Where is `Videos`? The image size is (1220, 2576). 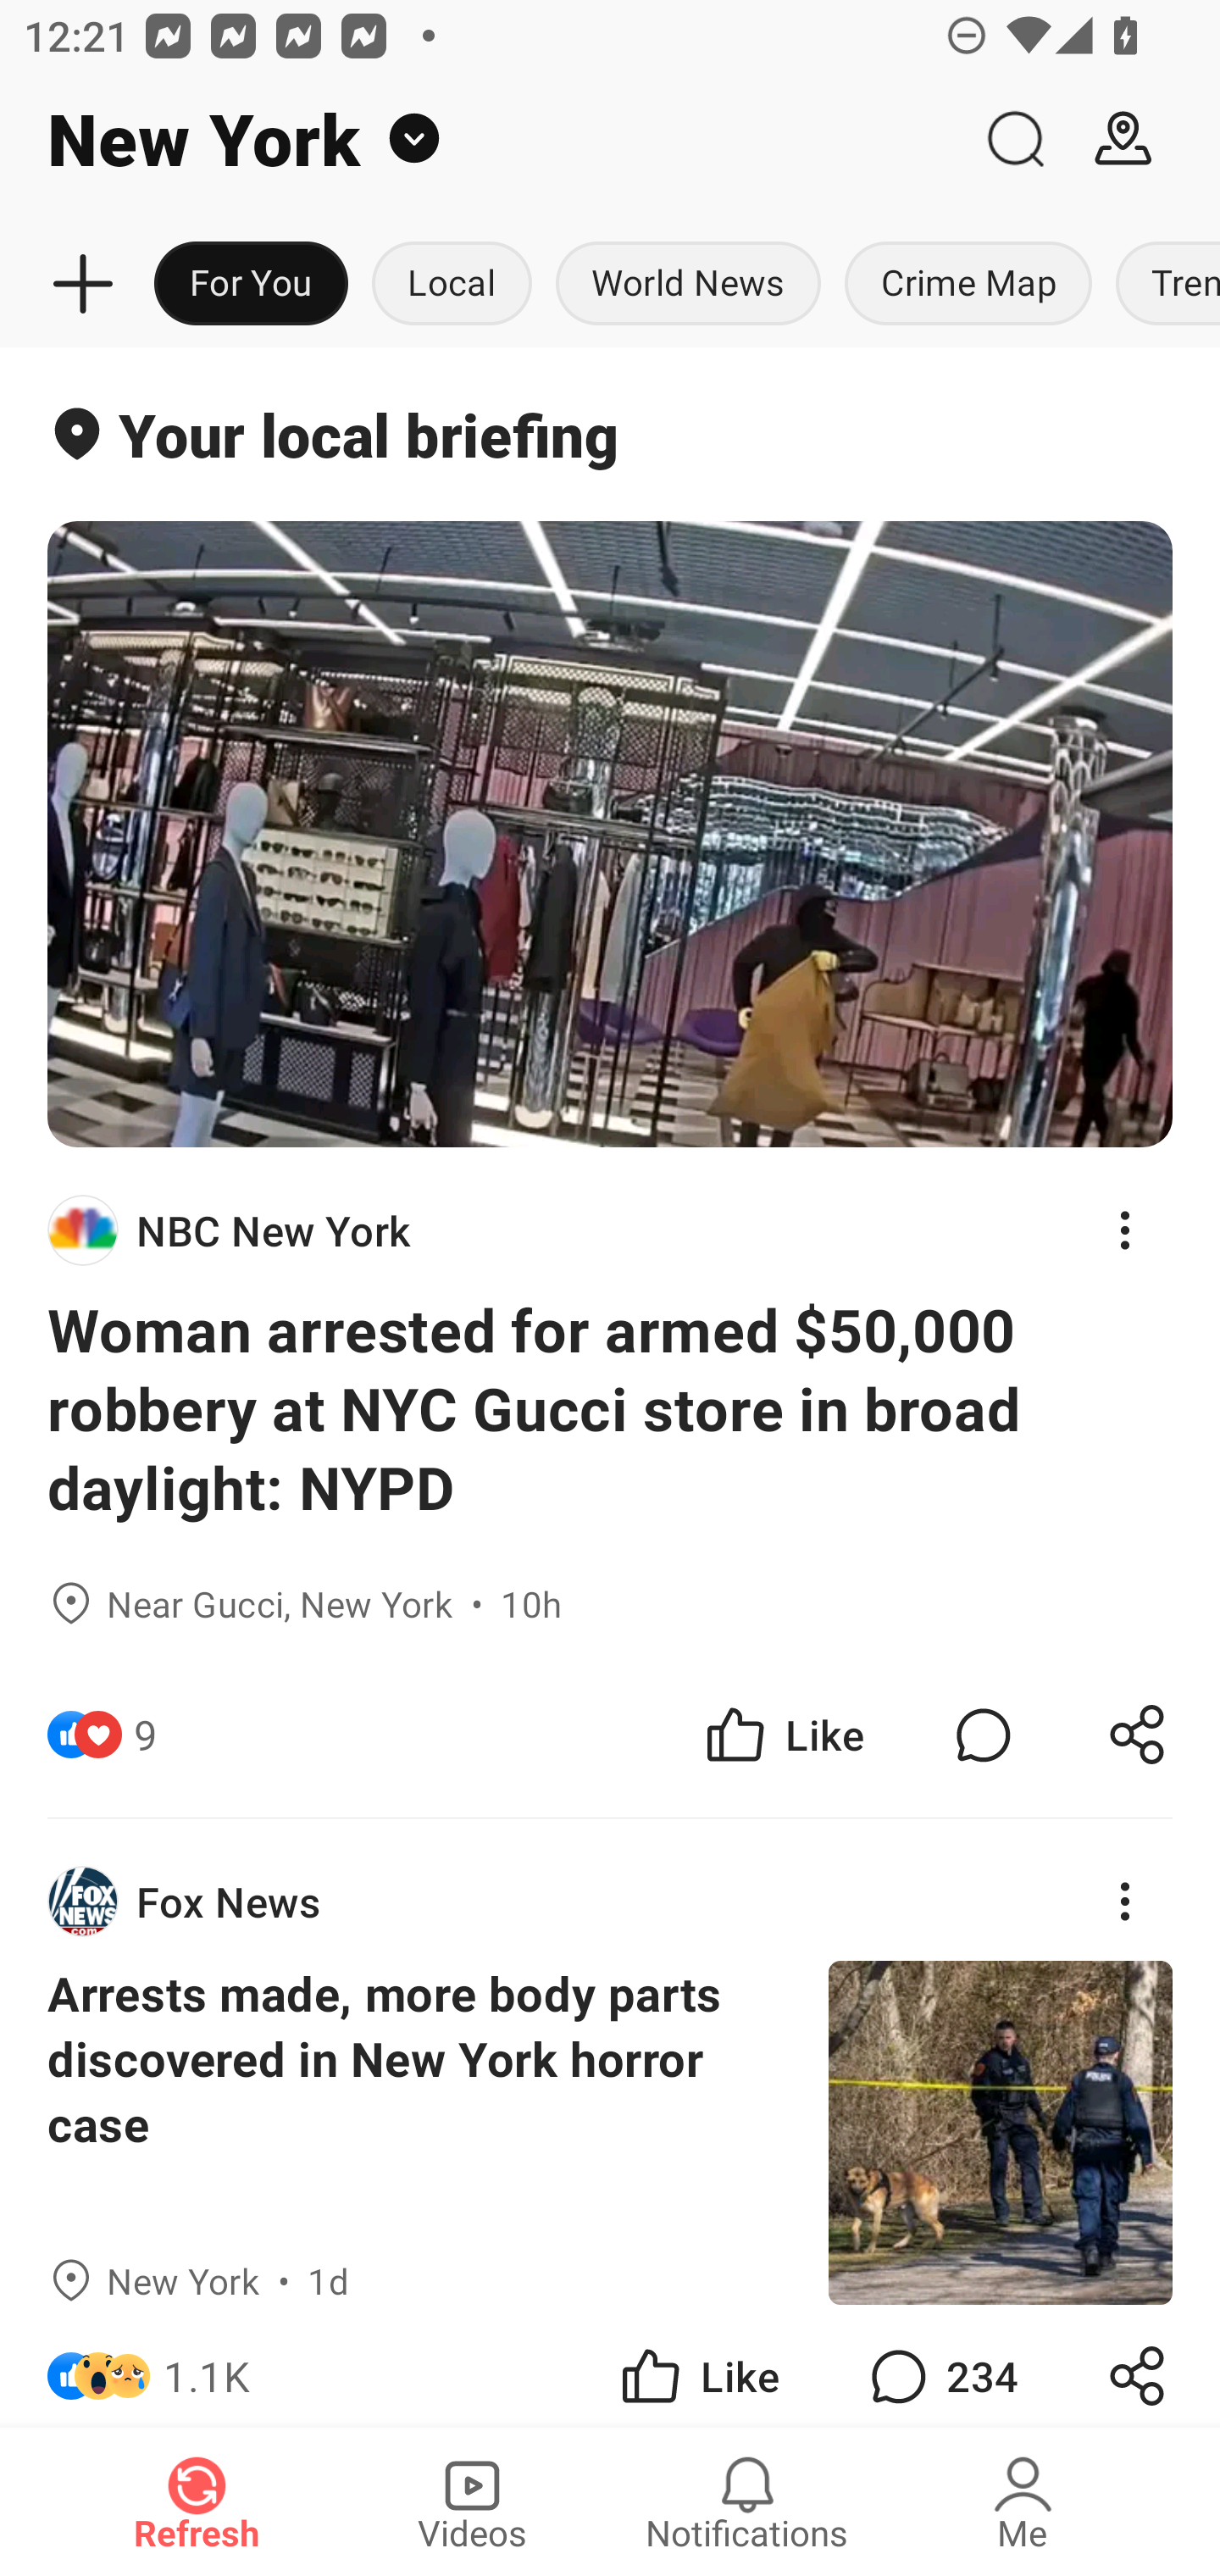 Videos is located at coordinates (472, 2501).